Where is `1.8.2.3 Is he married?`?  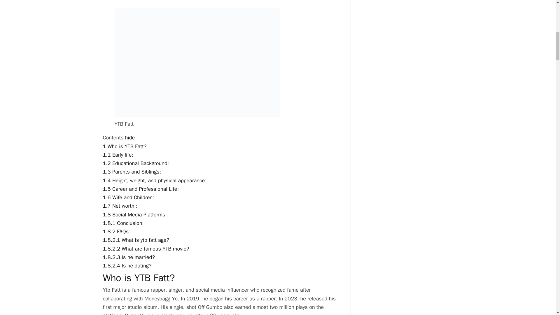 1.8.2.3 Is he married? is located at coordinates (128, 257).